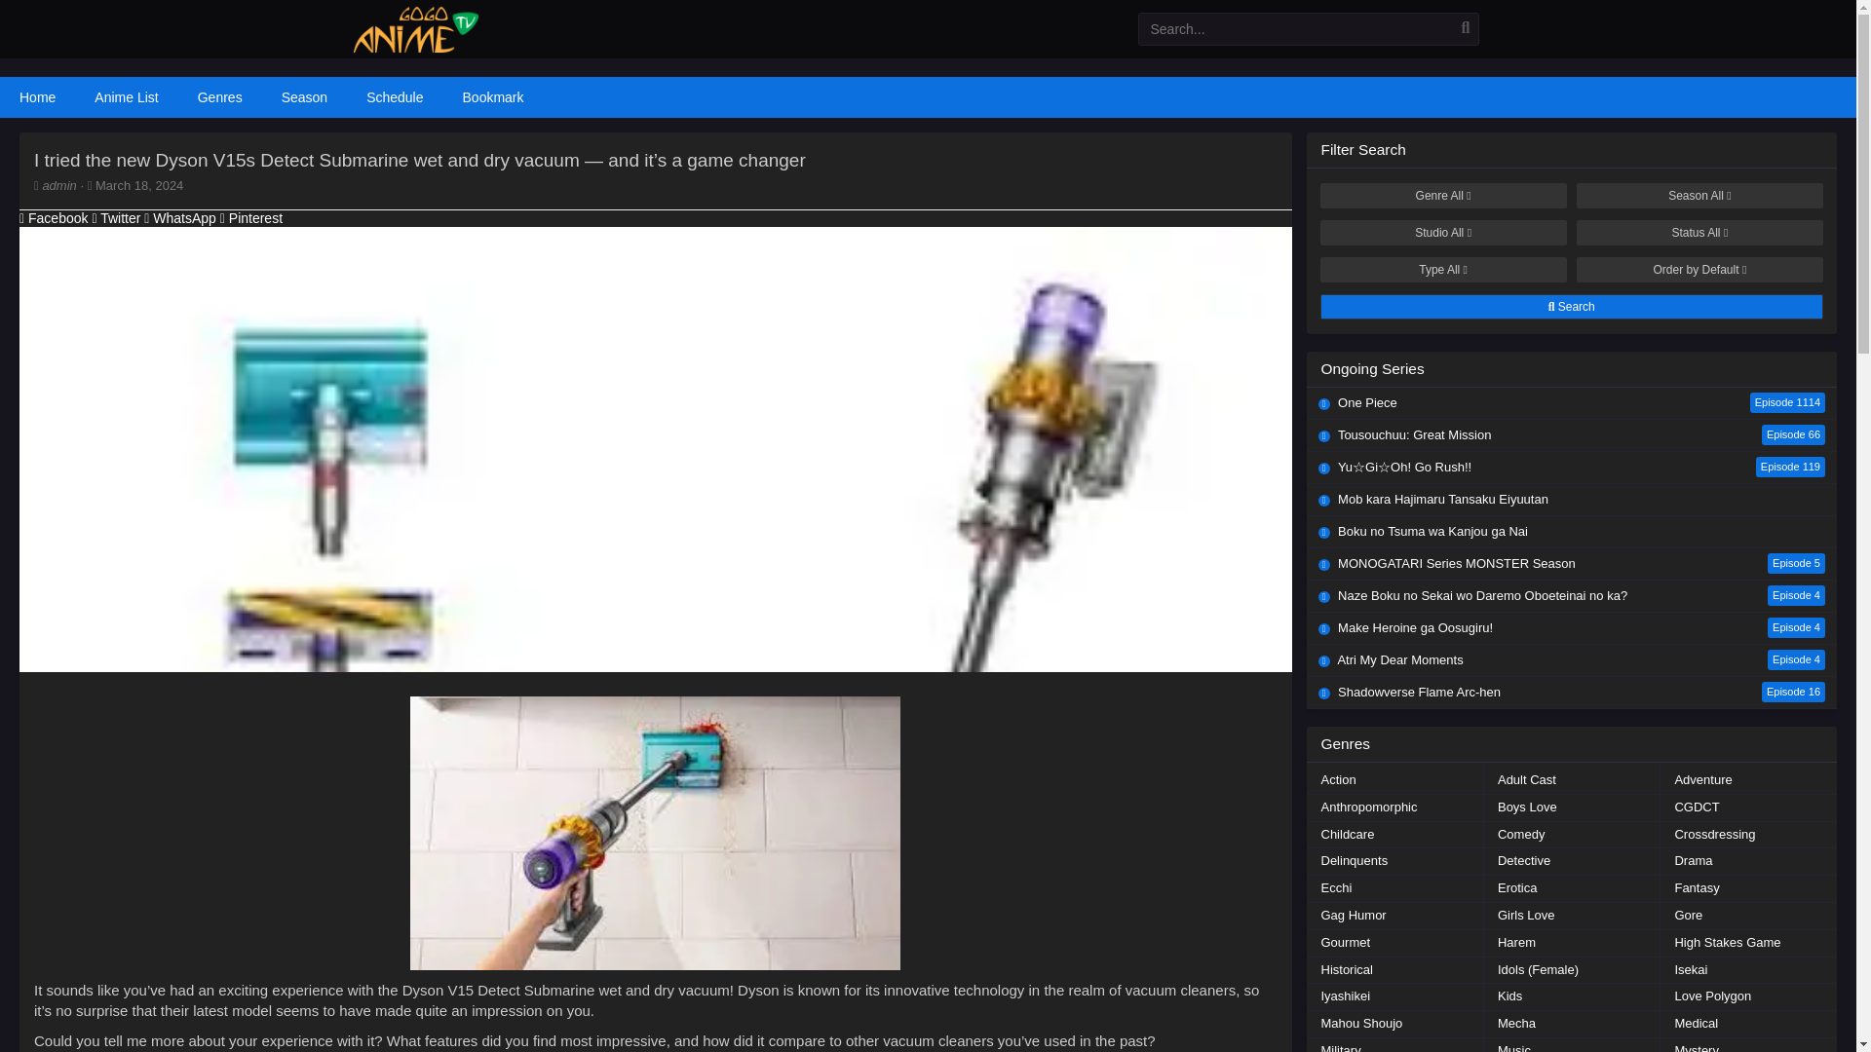 The image size is (1871, 1052). Describe the element at coordinates (1337, 781) in the screenshot. I see `Adult Cast` at that location.